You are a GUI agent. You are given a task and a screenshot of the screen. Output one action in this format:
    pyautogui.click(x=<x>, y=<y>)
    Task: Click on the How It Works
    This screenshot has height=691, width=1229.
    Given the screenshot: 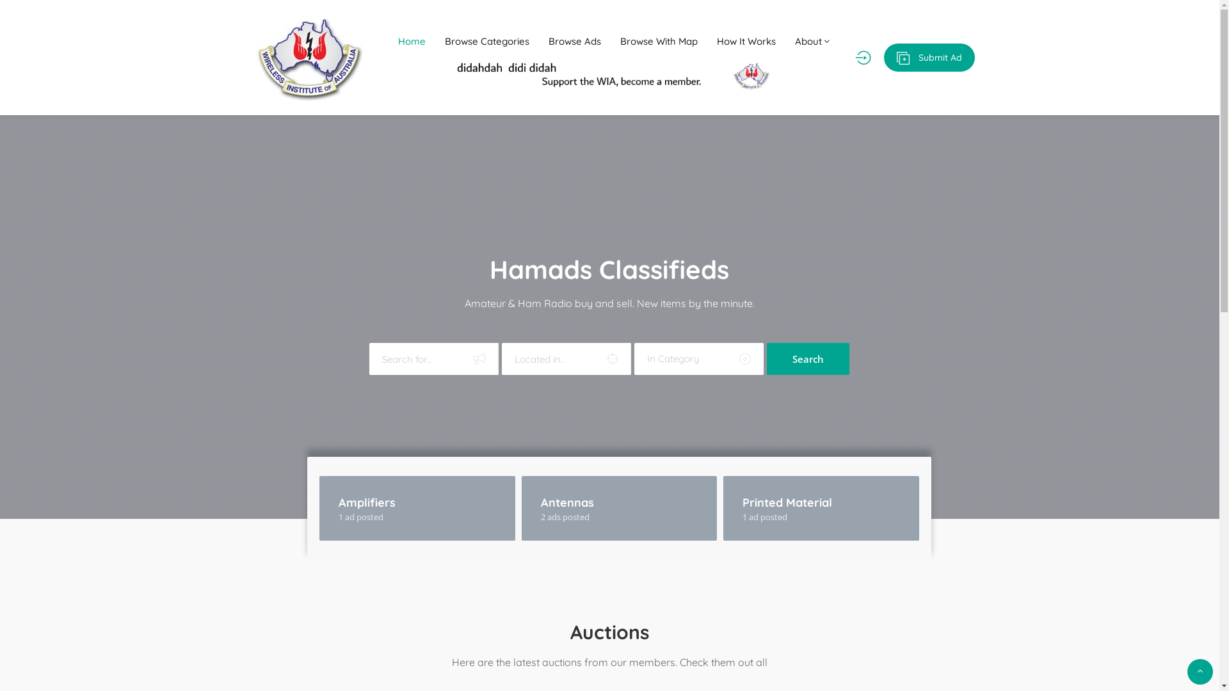 What is the action you would take?
    pyautogui.click(x=746, y=42)
    